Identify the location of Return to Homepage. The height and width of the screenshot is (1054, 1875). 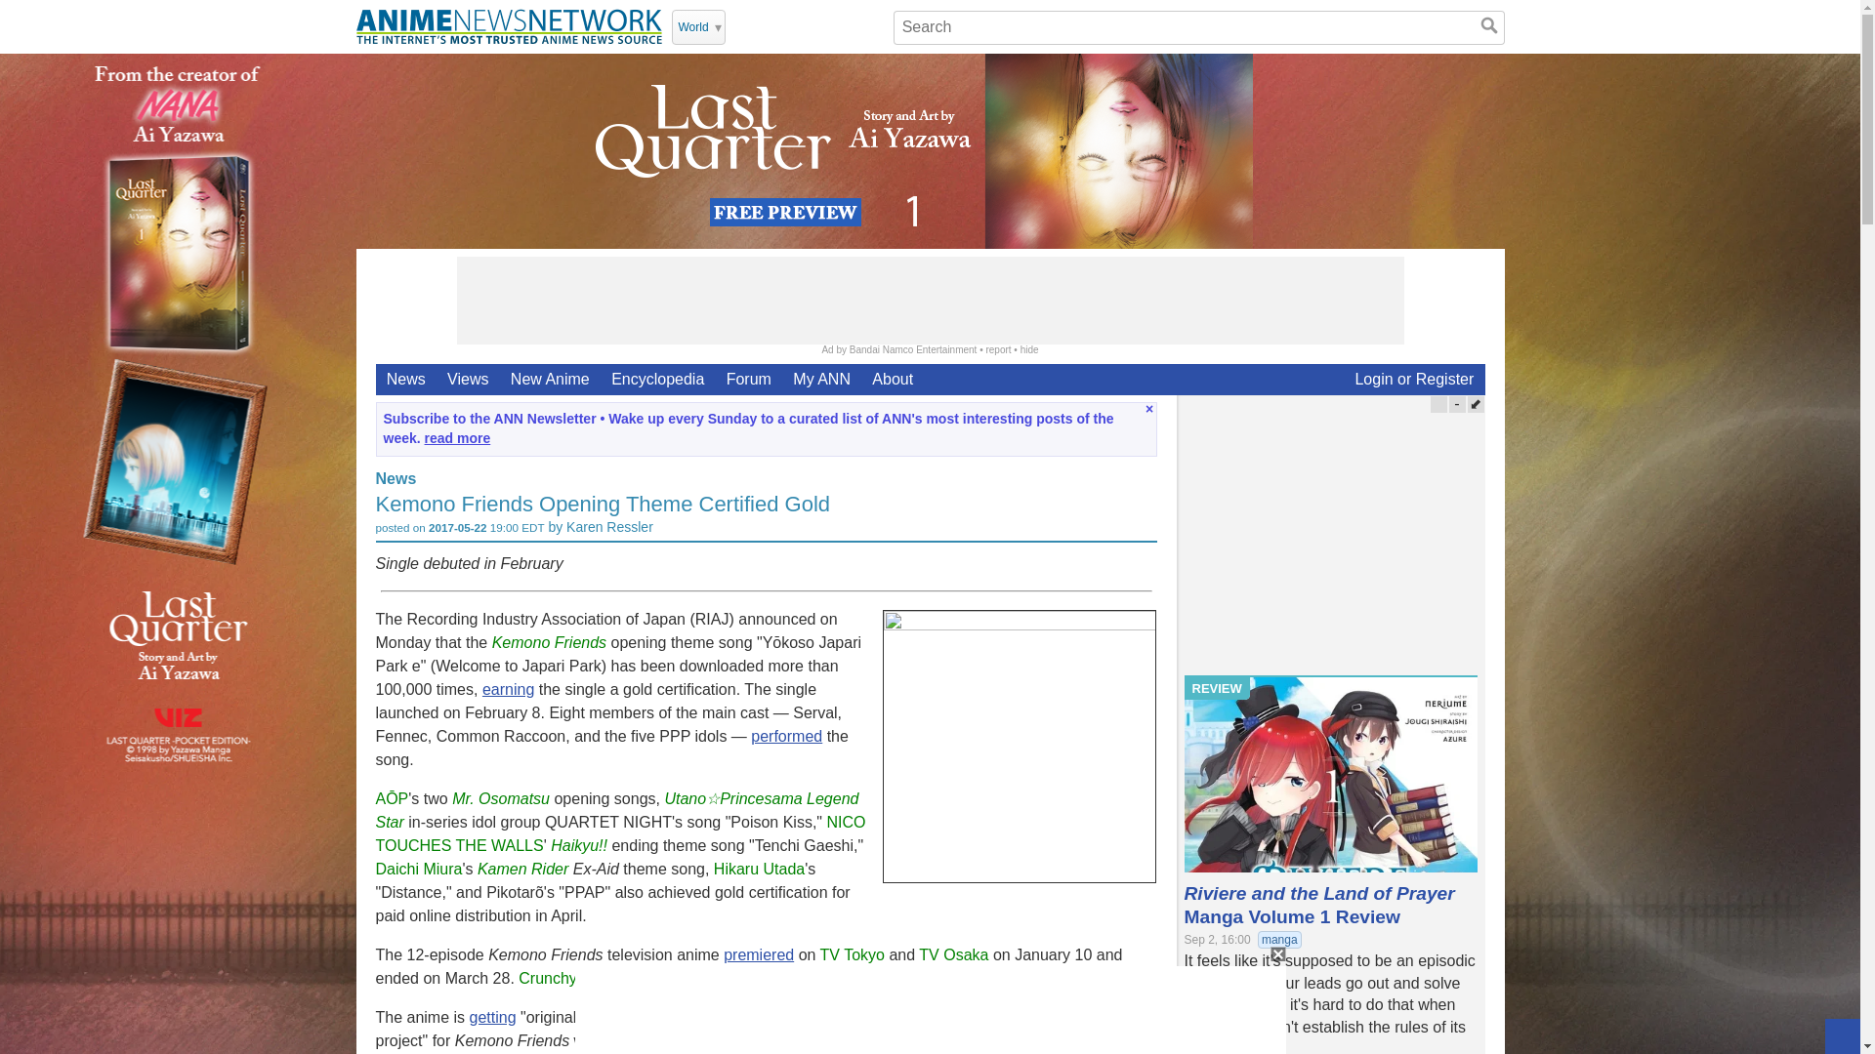
(508, 26).